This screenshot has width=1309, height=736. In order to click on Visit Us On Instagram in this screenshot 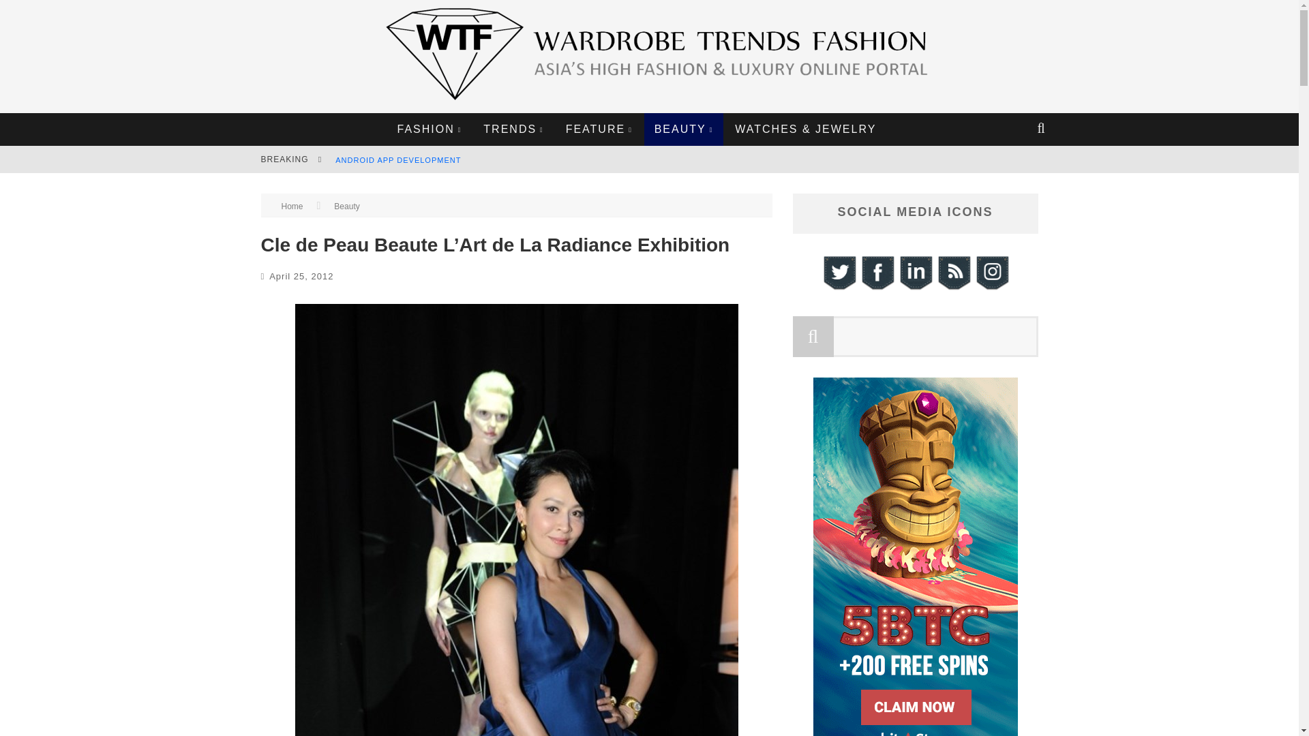, I will do `click(991, 288)`.